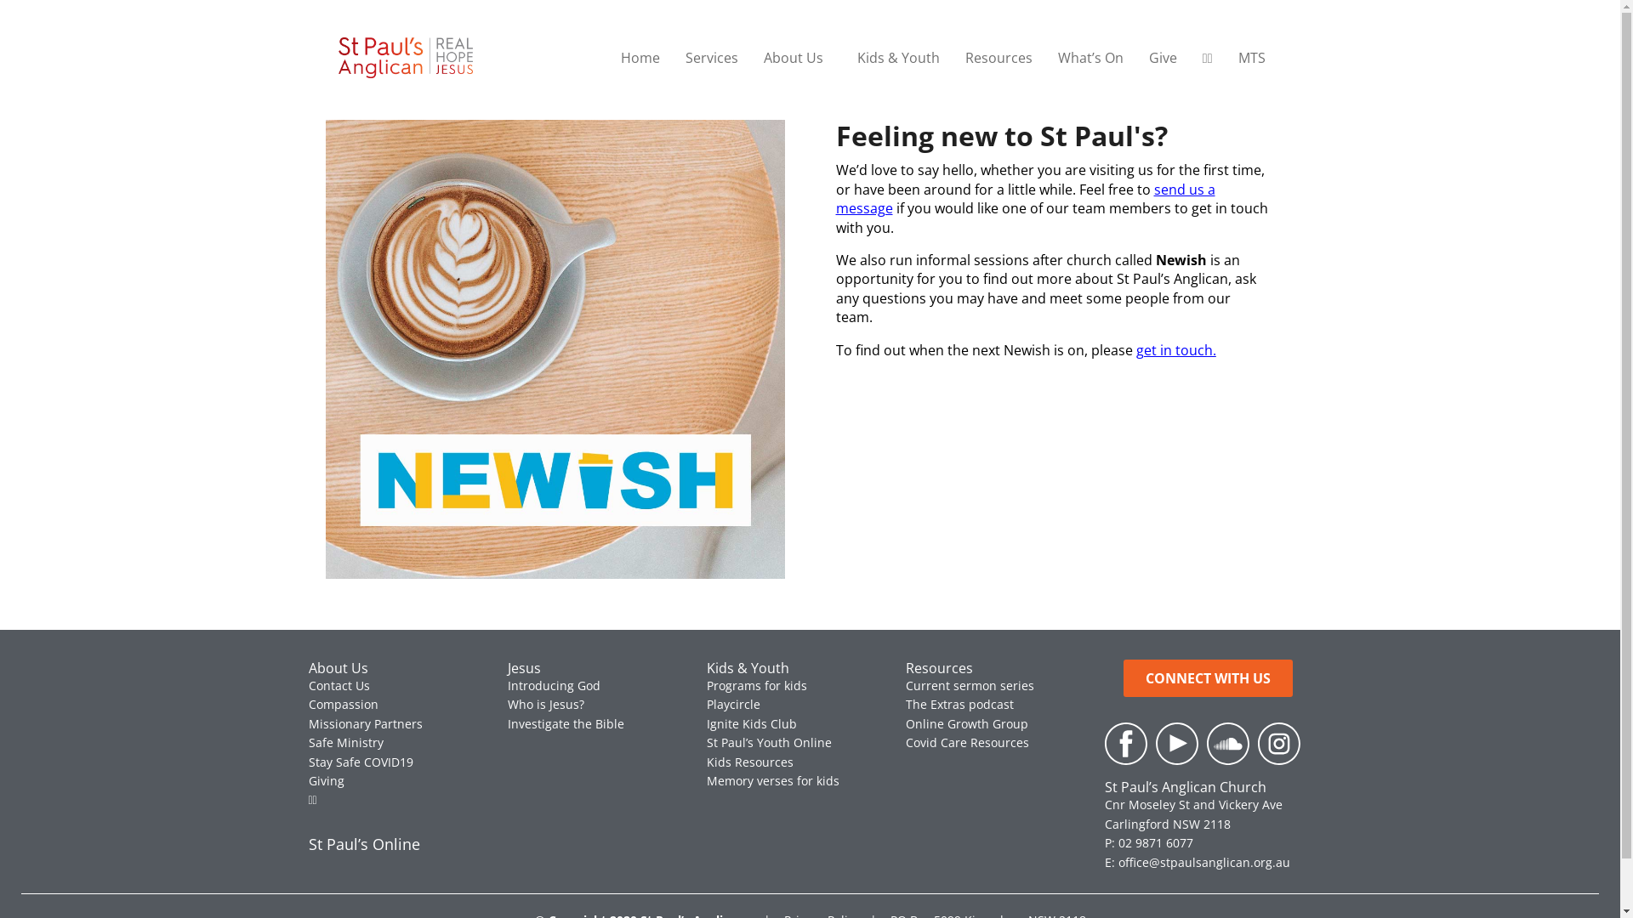  Describe the element at coordinates (553, 685) in the screenshot. I see `Introducing God` at that location.